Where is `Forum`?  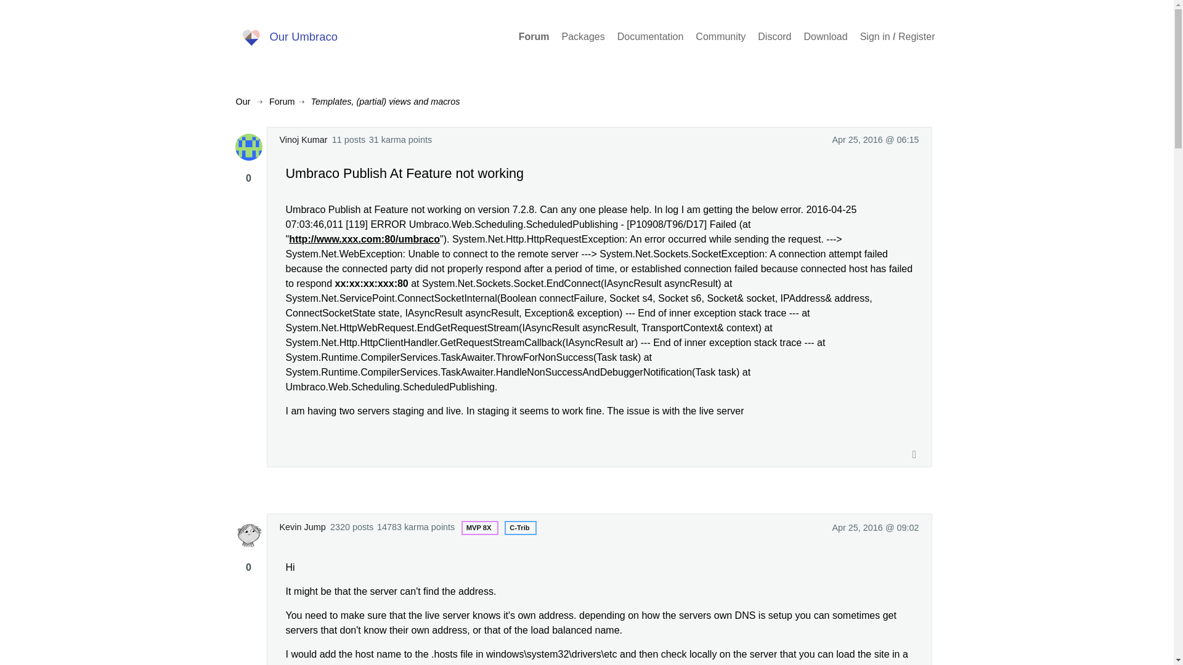
Forum is located at coordinates (282, 101).